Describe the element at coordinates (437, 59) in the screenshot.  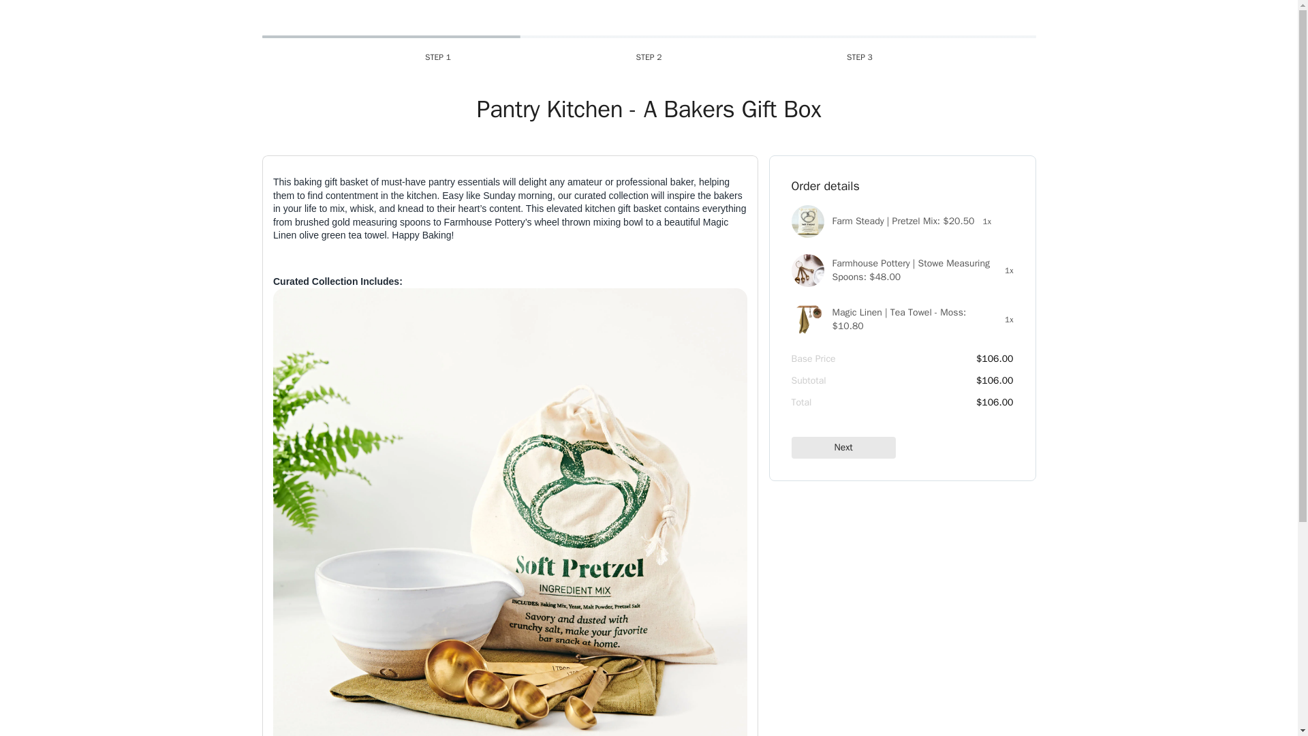
I see `STEP 1` at that location.